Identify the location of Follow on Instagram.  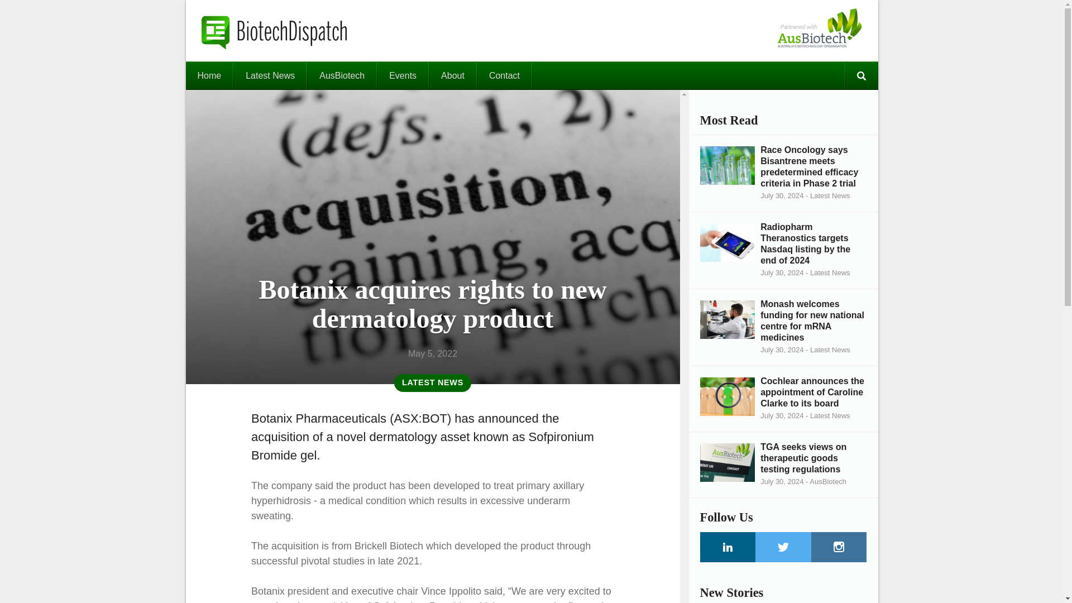
(839, 547).